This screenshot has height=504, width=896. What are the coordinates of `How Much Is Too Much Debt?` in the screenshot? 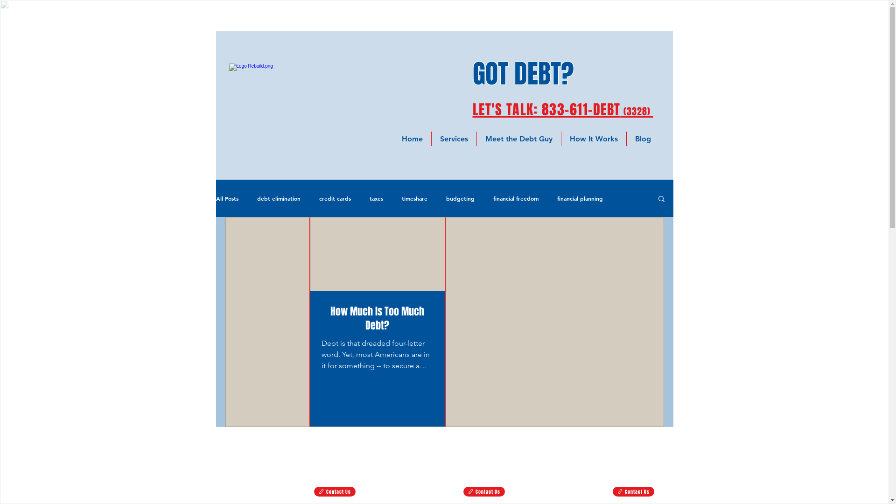 It's located at (377, 319).